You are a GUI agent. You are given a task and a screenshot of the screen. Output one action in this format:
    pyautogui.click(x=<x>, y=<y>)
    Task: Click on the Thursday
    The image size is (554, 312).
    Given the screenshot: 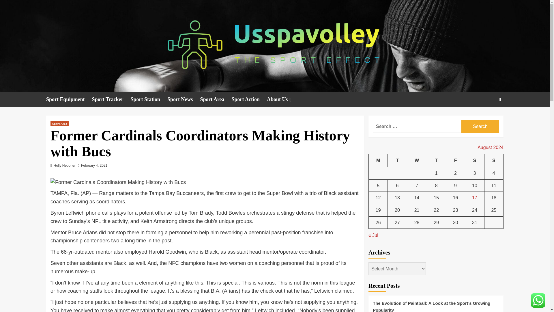 What is the action you would take?
    pyautogui.click(x=436, y=160)
    